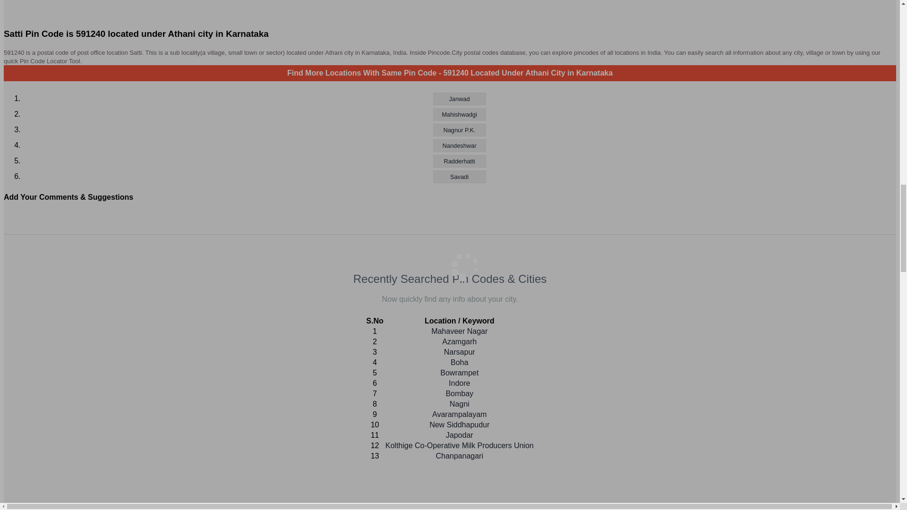  I want to click on Bombay, so click(459, 394).